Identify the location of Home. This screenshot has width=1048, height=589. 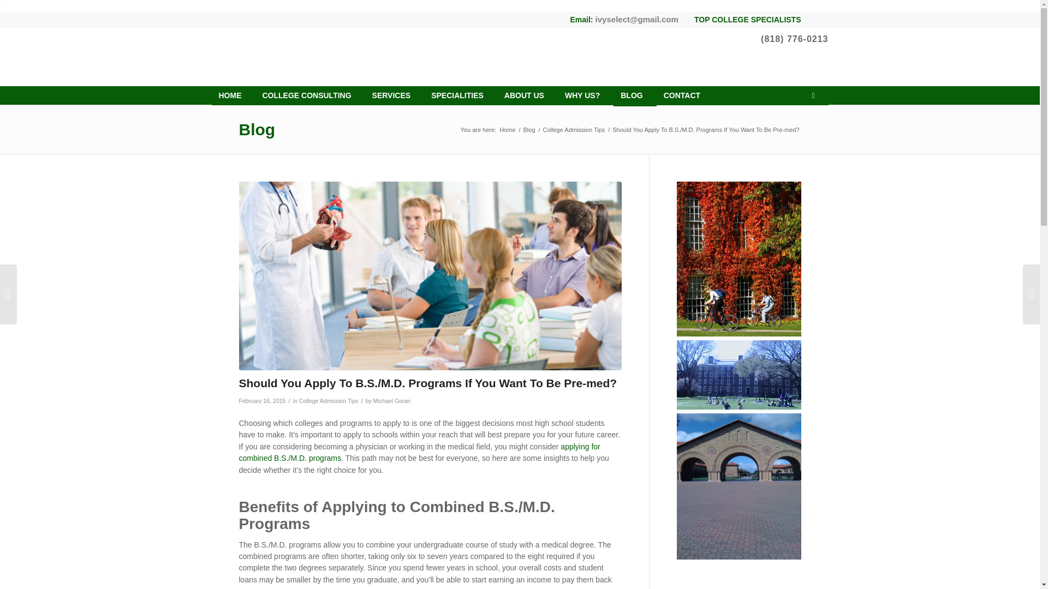
(507, 130).